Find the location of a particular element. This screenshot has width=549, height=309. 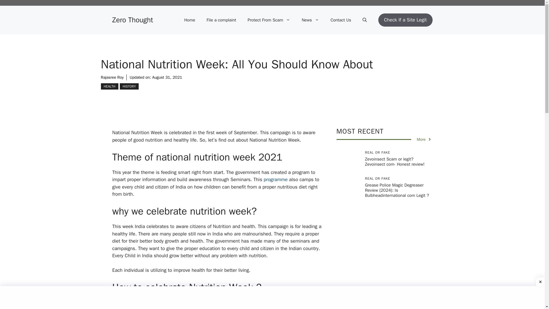

programme is located at coordinates (276, 179).